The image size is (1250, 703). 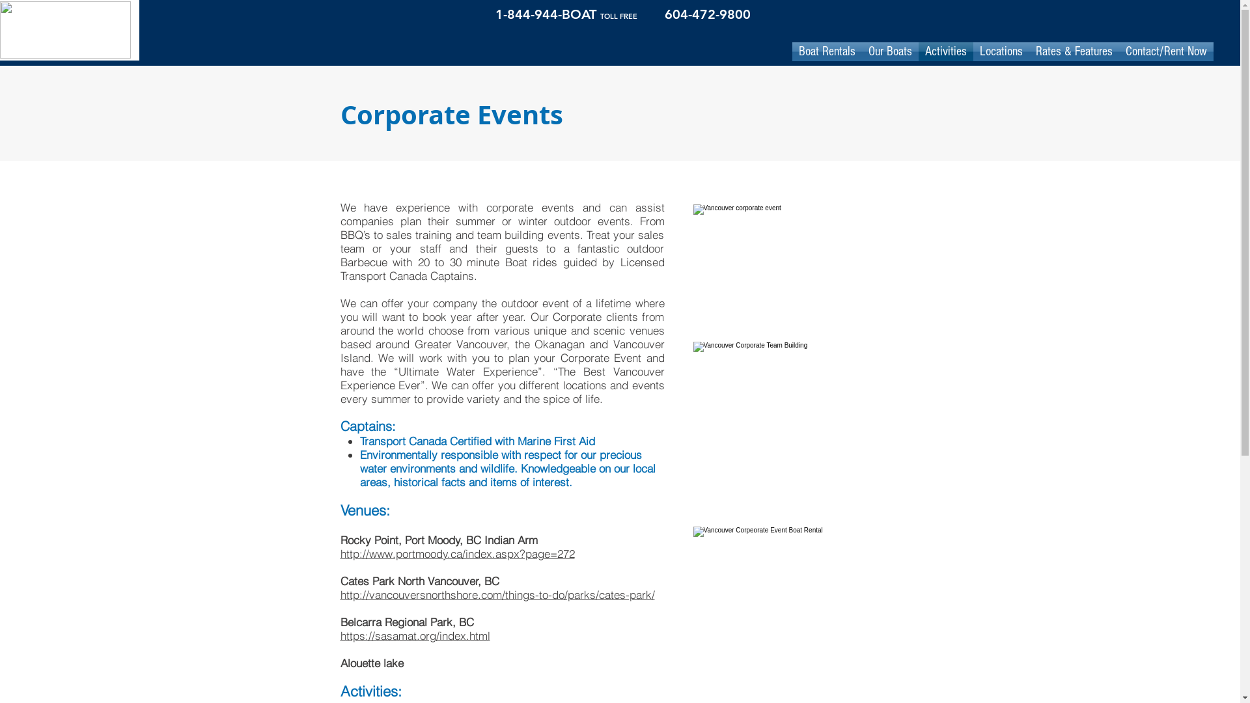 I want to click on vancouverboatrentals1.png, so click(x=65, y=30).